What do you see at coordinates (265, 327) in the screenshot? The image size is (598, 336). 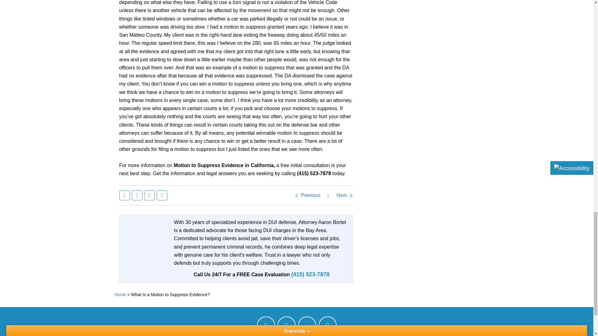 I see `Facebook` at bounding box center [265, 327].